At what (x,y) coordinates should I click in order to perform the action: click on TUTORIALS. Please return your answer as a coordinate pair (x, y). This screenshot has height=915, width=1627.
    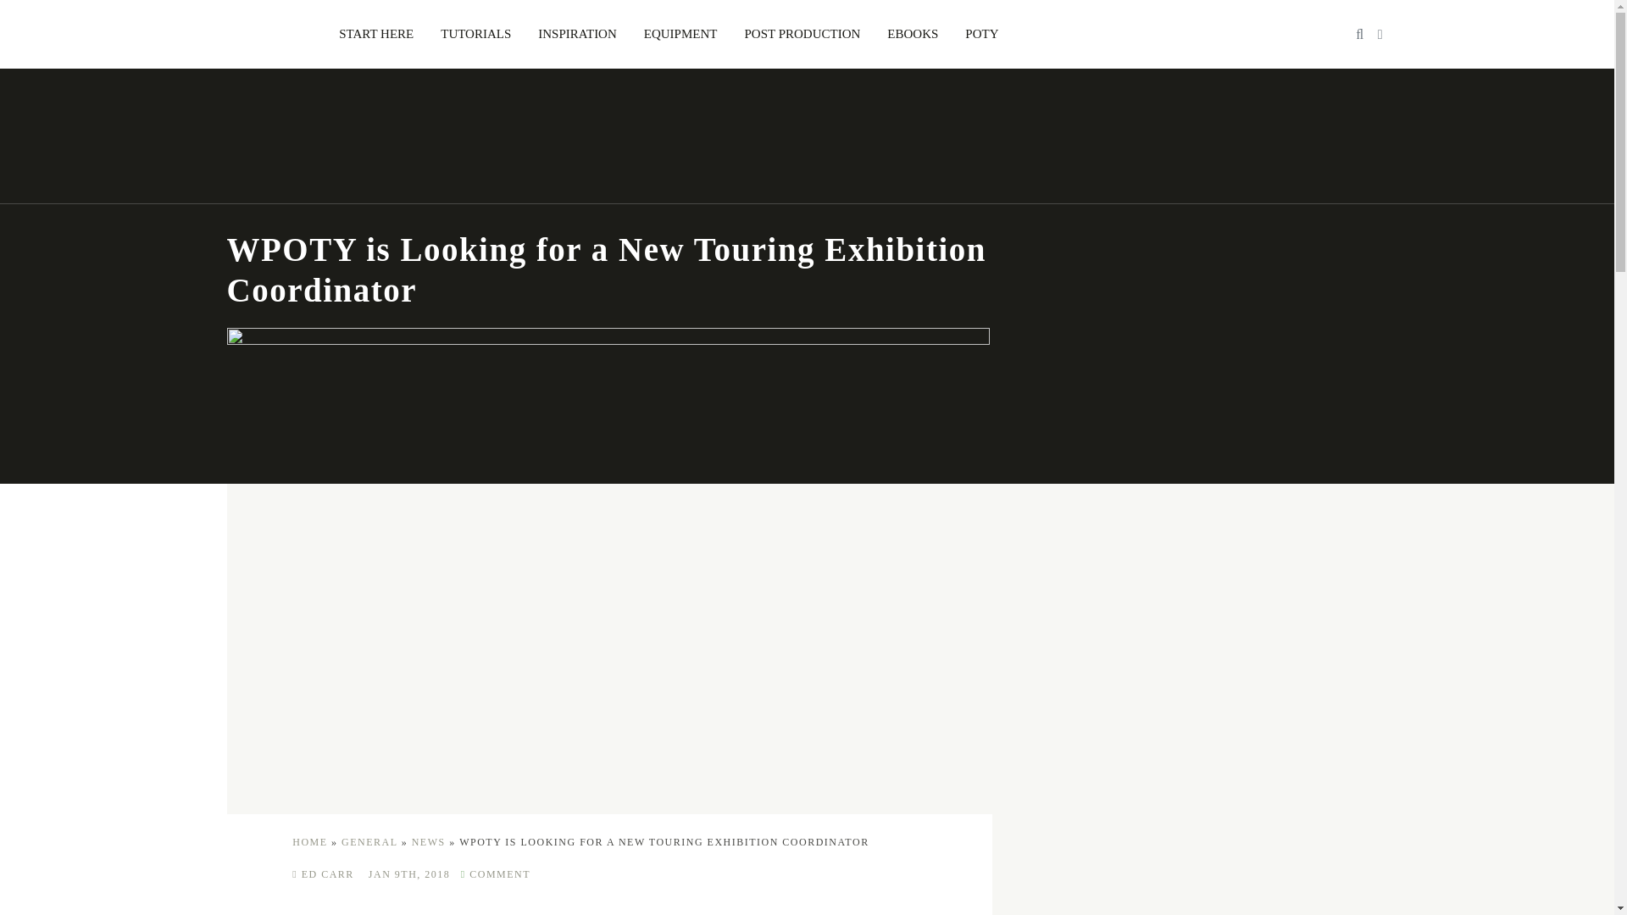
    Looking at the image, I should click on (475, 34).